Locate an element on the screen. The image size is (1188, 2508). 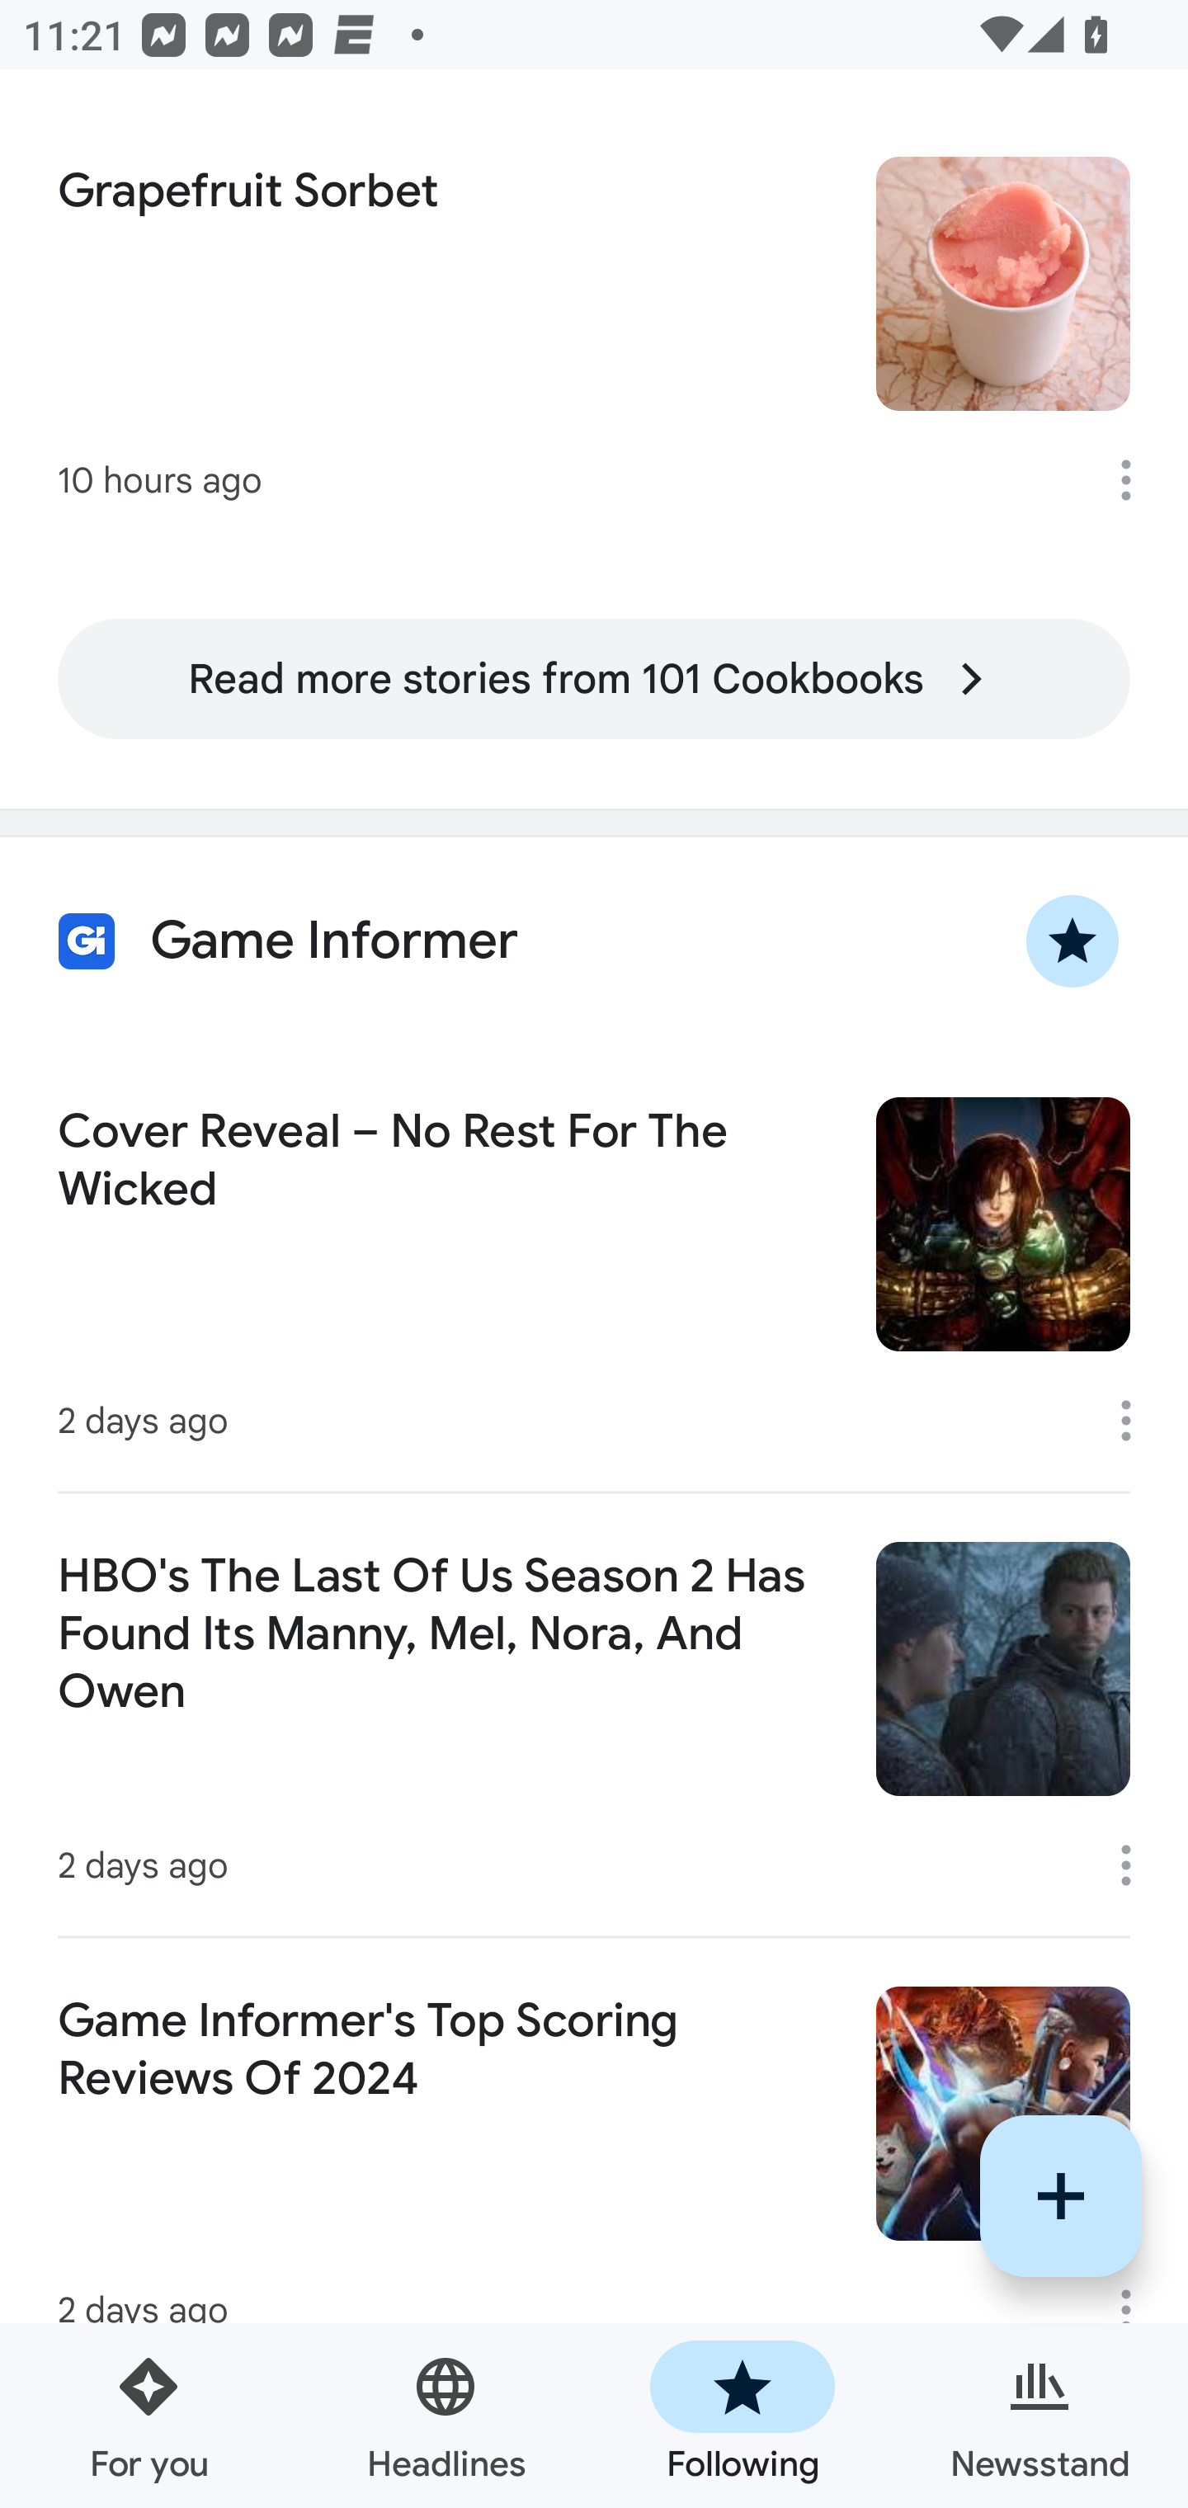
More options is located at coordinates (1137, 1421).